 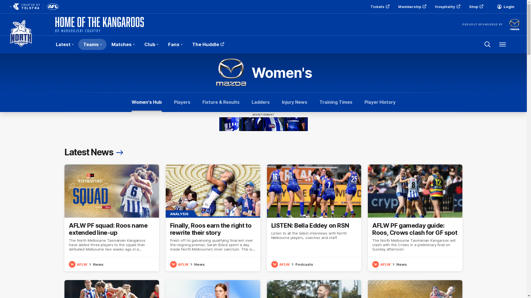 What do you see at coordinates (112, 218) in the screenshot?
I see `AFLW PF squad: Roos name extended line-up` at bounding box center [112, 218].